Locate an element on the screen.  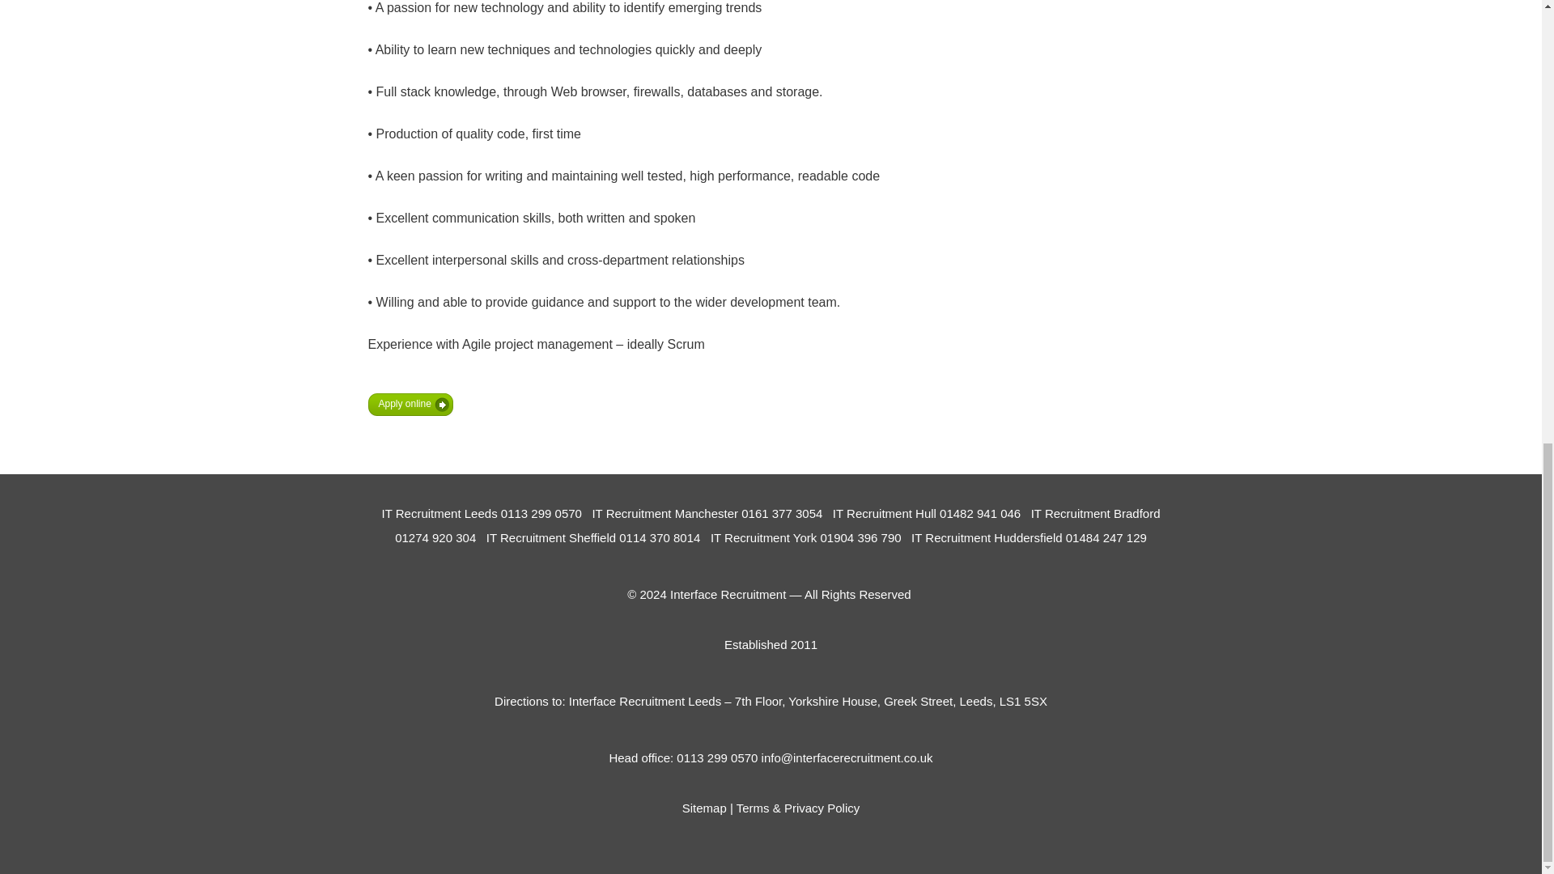
 IT Recruitment Hull 01482 941 046  is located at coordinates (927, 513).